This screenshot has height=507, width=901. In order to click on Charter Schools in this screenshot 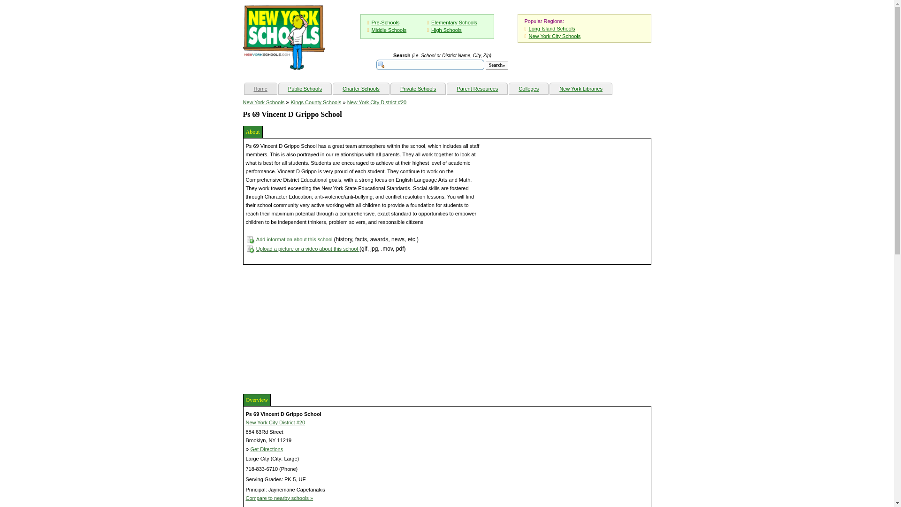, I will do `click(361, 88)`.